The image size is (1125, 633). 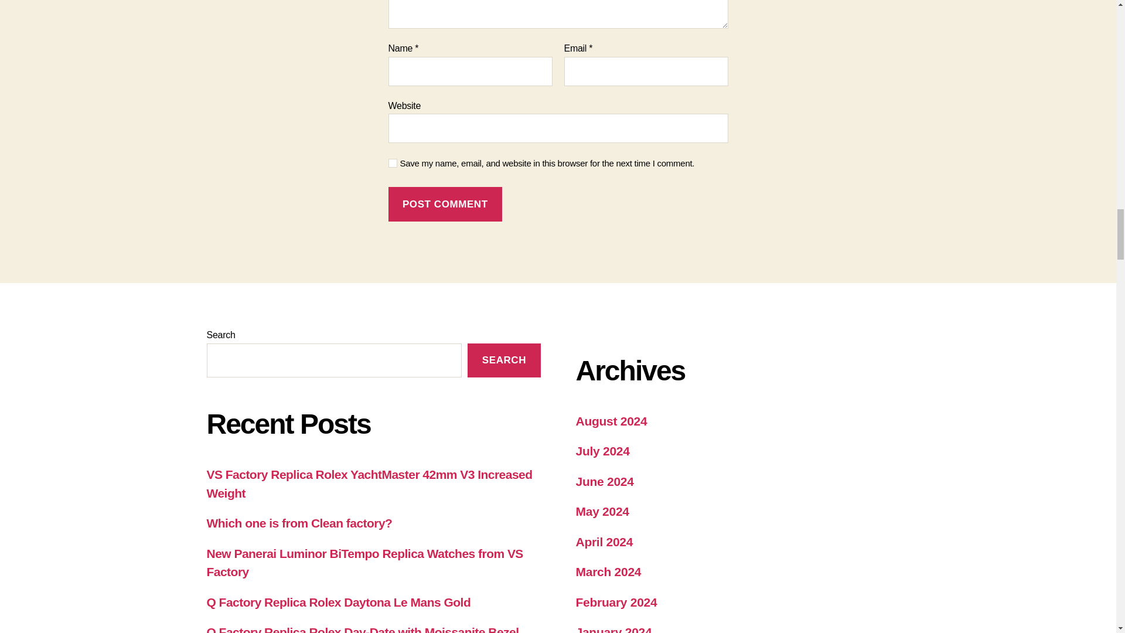 I want to click on Q Factory Replica Rolex Day-Date with Moissanite Bezel, so click(x=362, y=629).